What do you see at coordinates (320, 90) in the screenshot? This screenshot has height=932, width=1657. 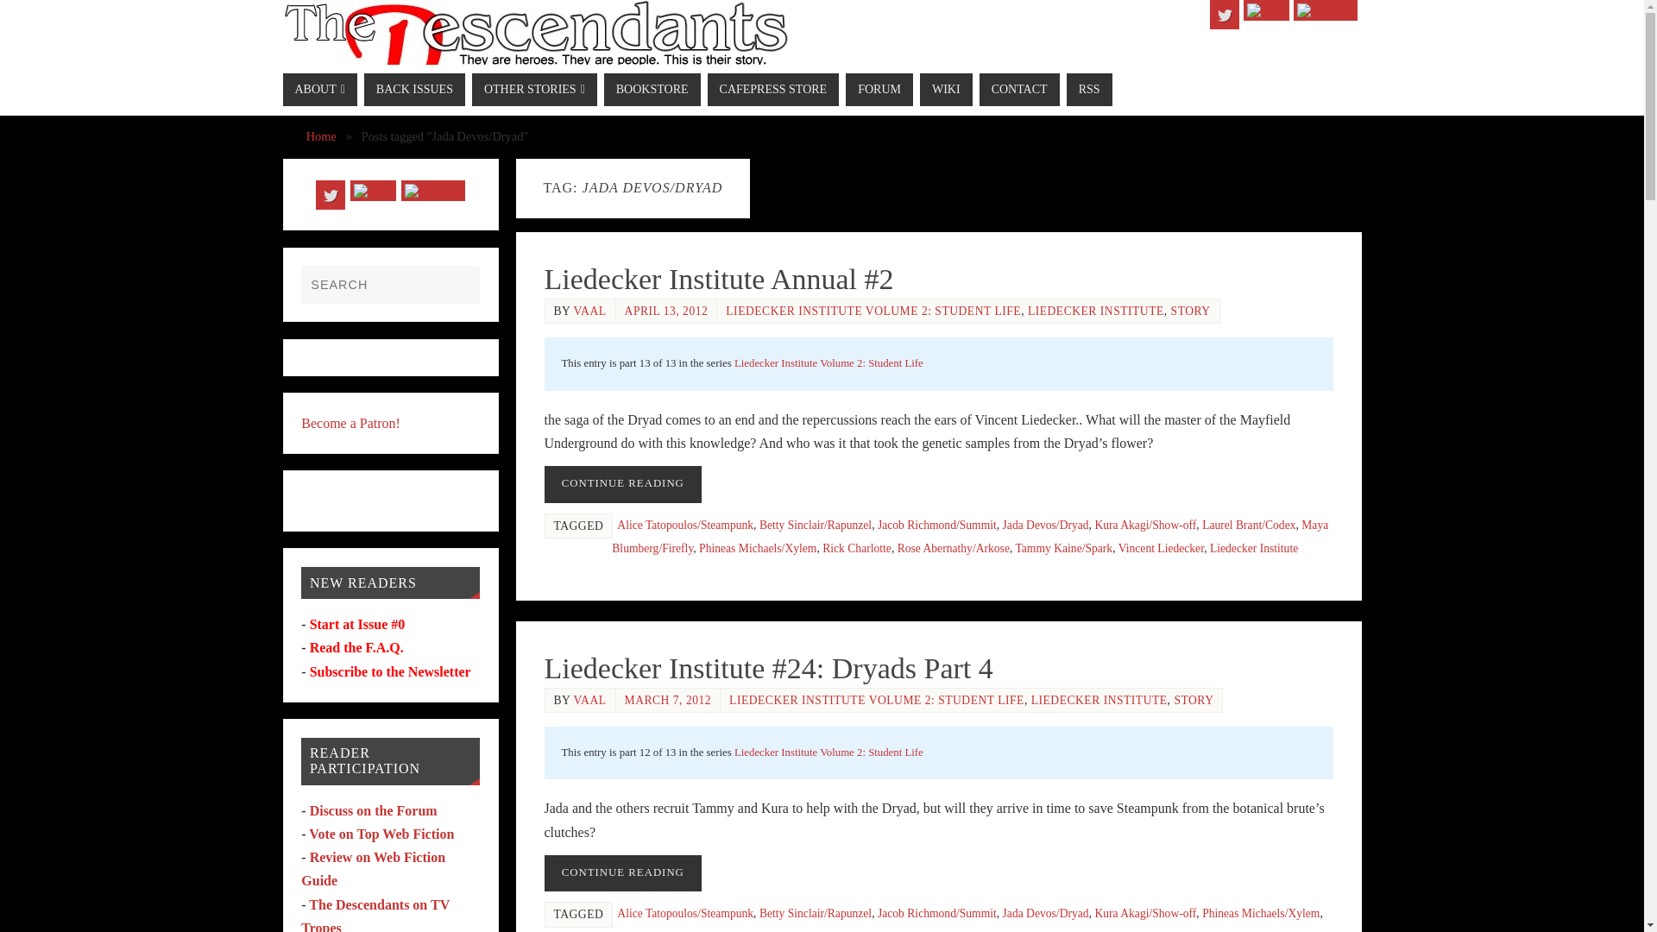 I see `ABOUT` at bounding box center [320, 90].